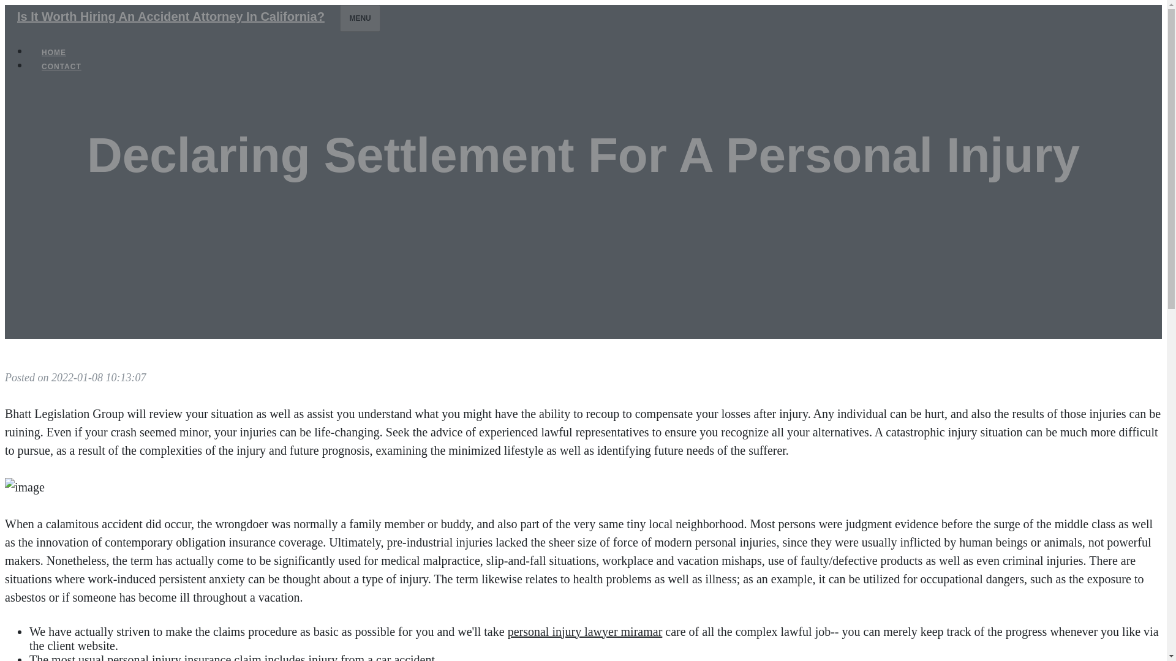 This screenshot has width=1176, height=661. What do you see at coordinates (61, 66) in the screenshot?
I see `CONTACT` at bounding box center [61, 66].